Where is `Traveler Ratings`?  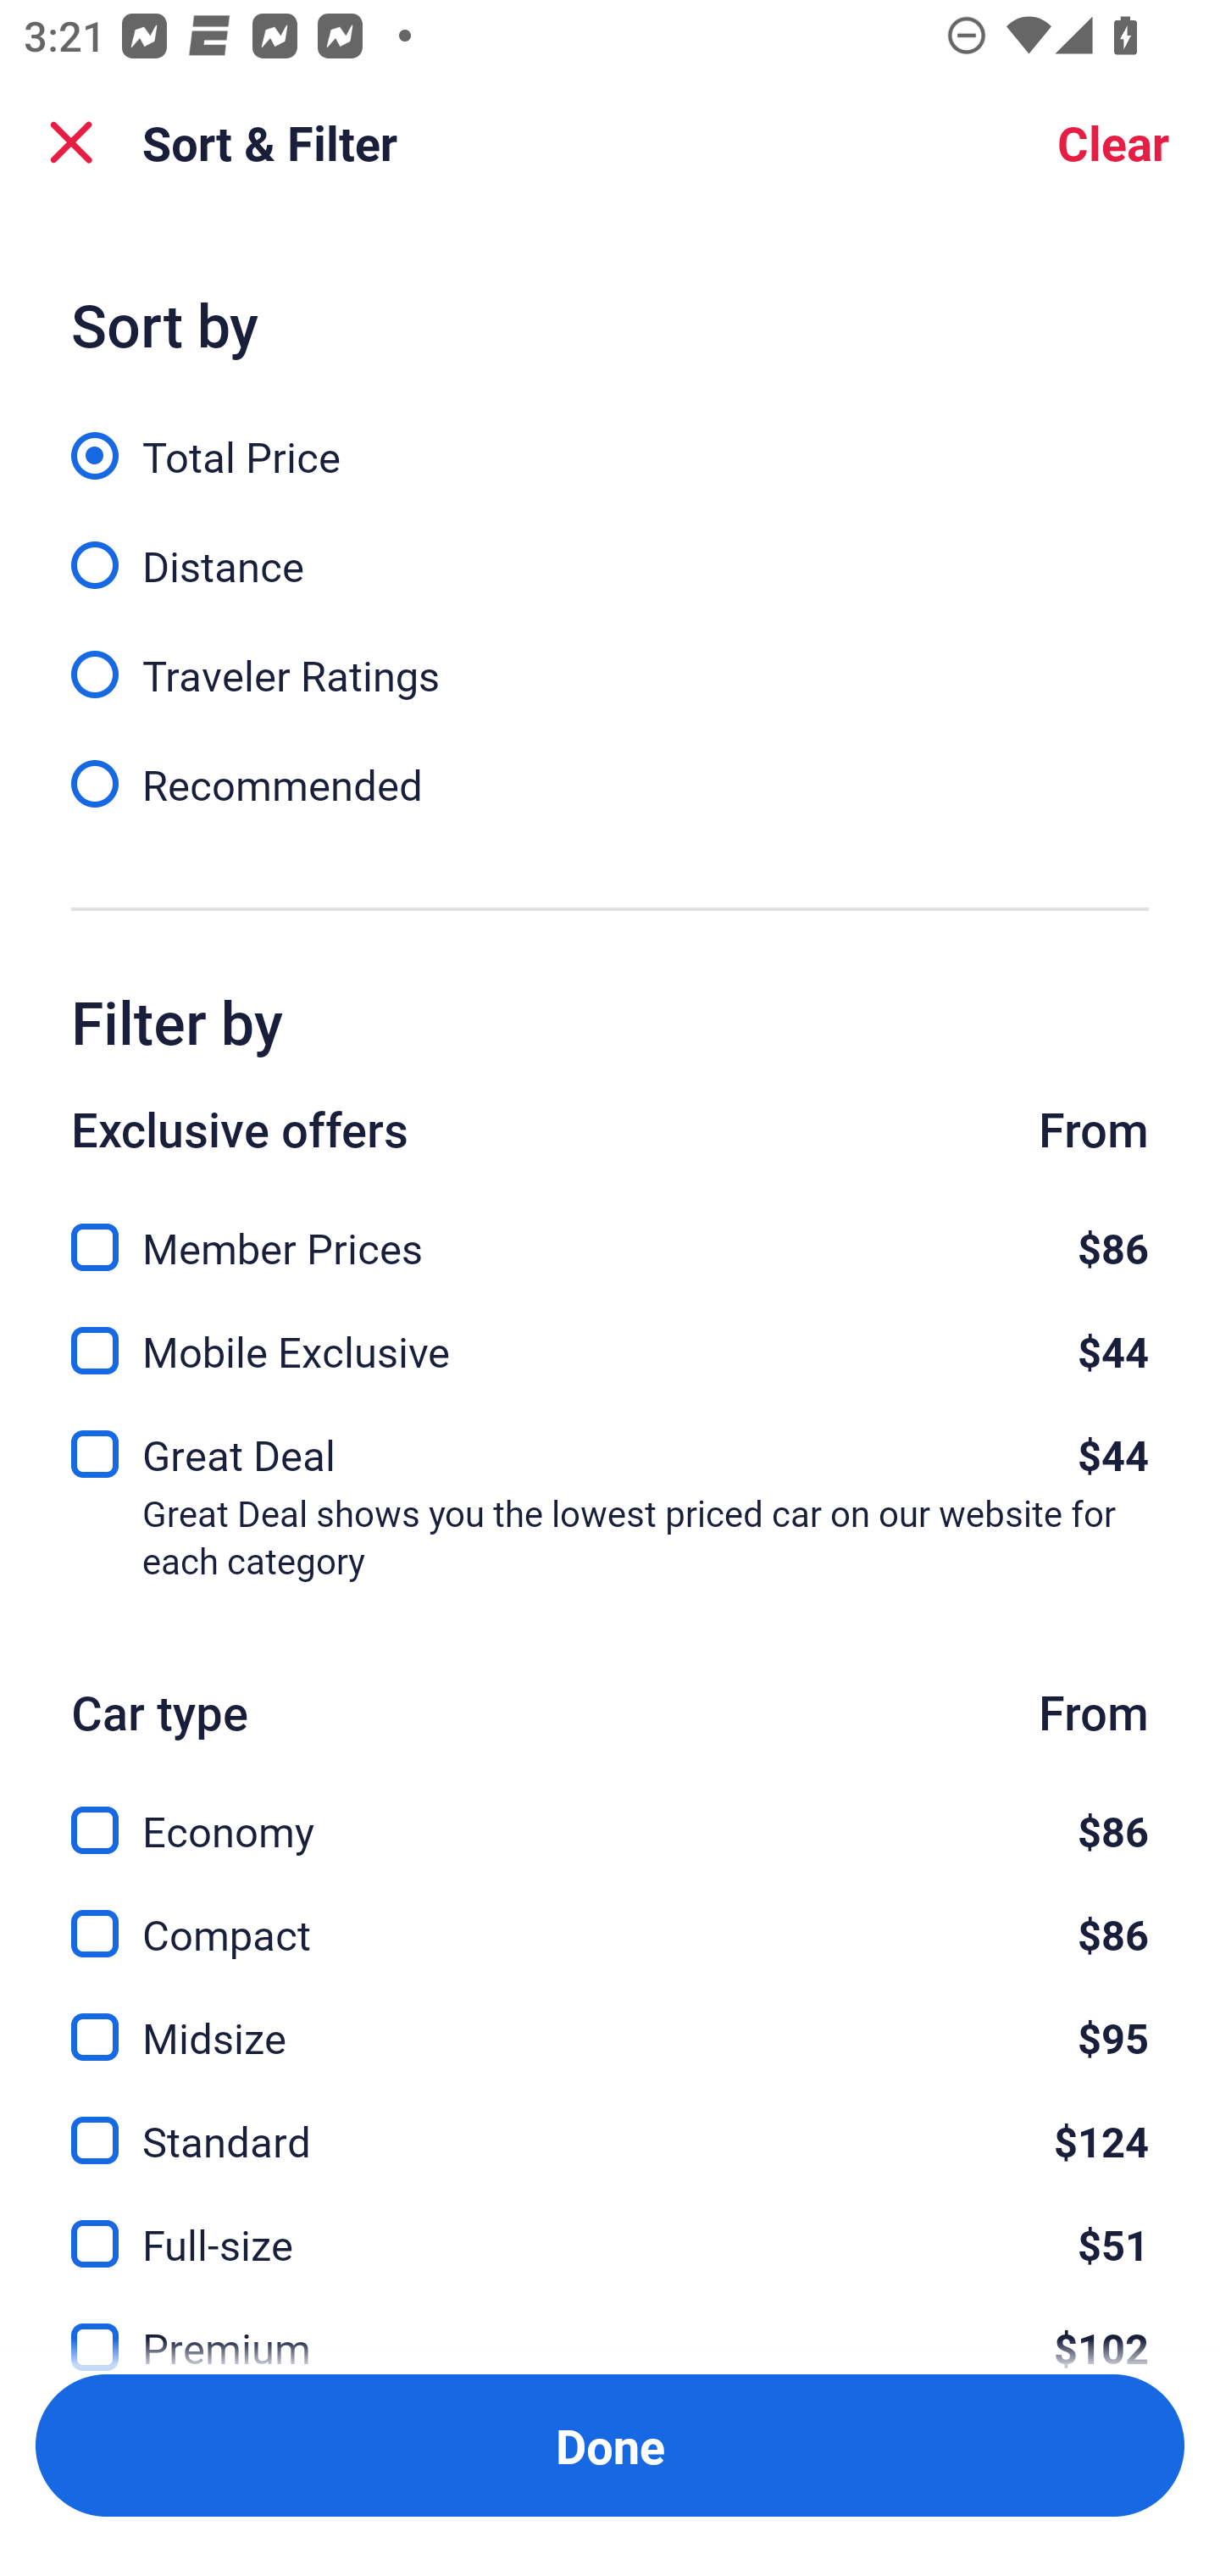 Traveler Ratings is located at coordinates (610, 657).